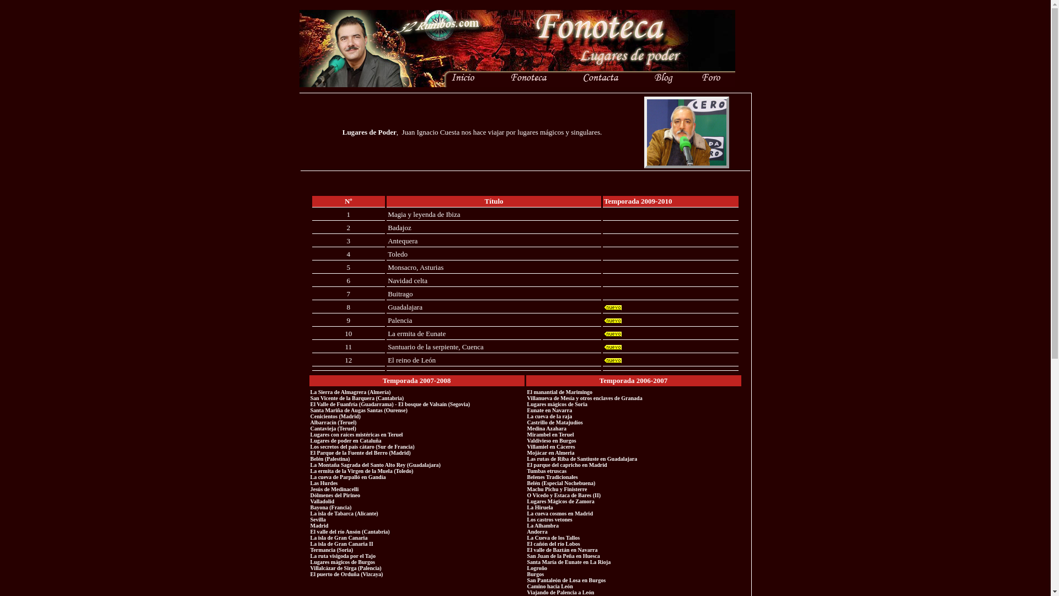 This screenshot has height=596, width=1059. Describe the element at coordinates (362, 453) in the screenshot. I see `El Parque de la Fuente del Berro (Madrid)   ` at that location.